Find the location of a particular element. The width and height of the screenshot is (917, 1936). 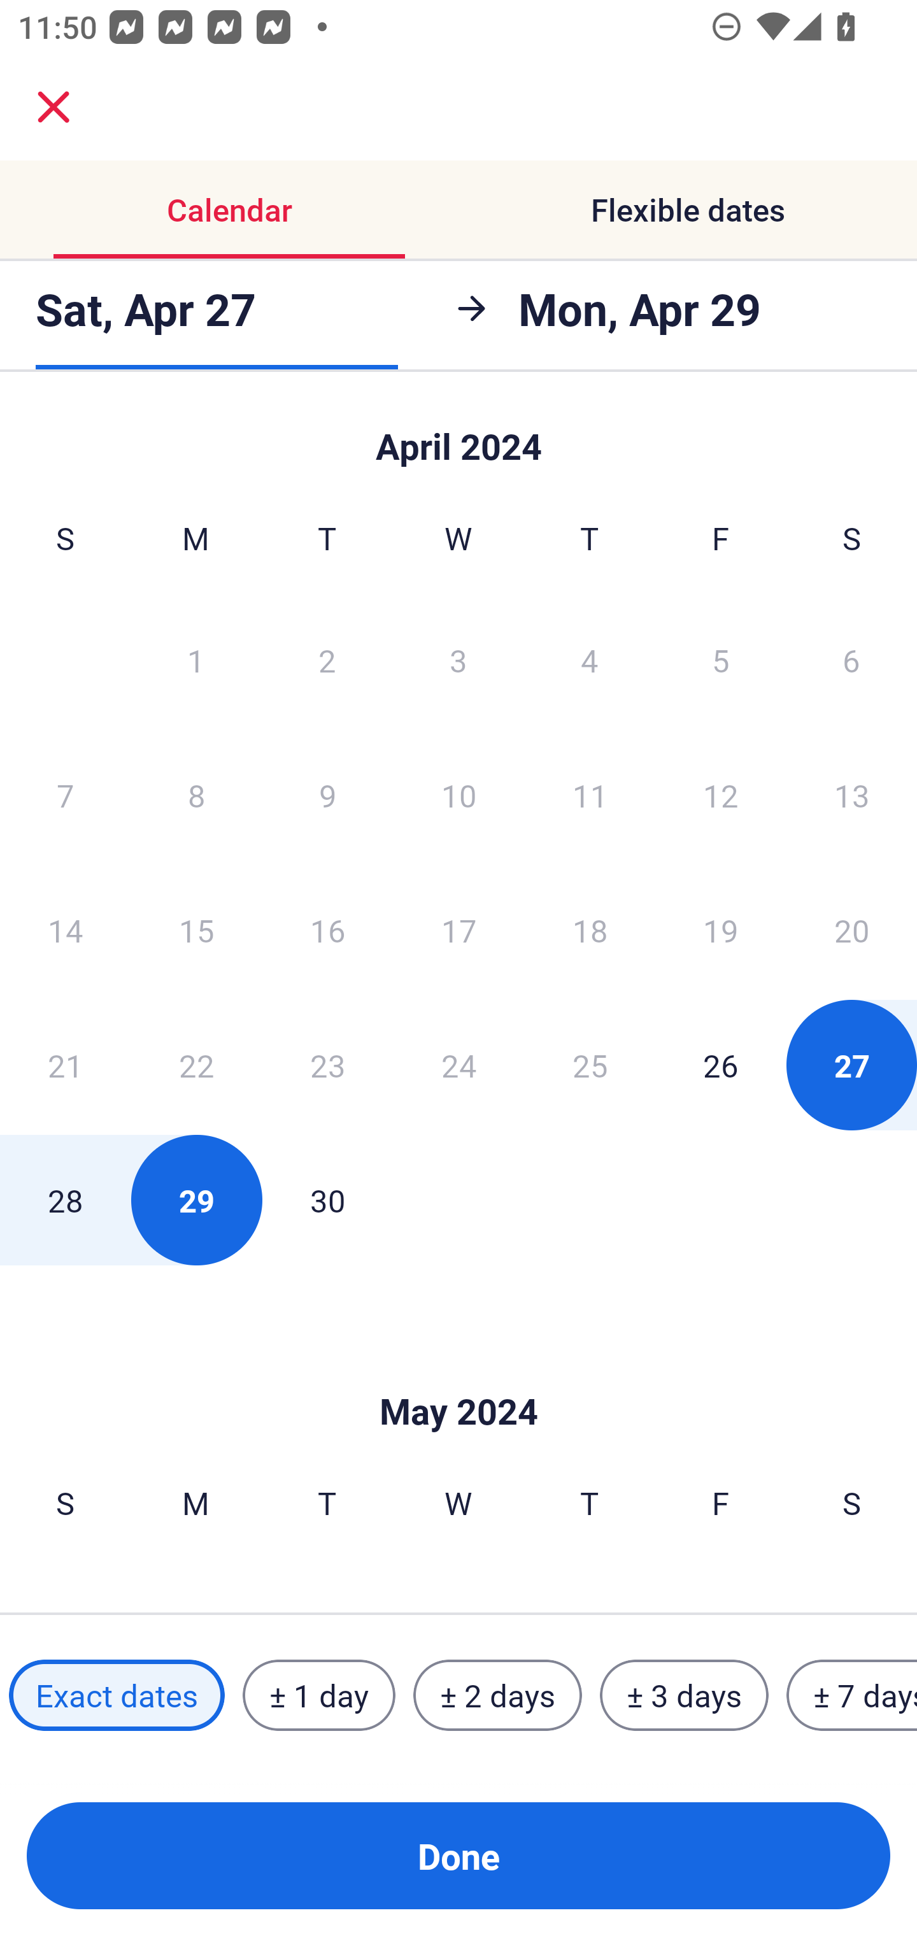

9 Tuesday, April 9, 2024 is located at coordinates (327, 795).